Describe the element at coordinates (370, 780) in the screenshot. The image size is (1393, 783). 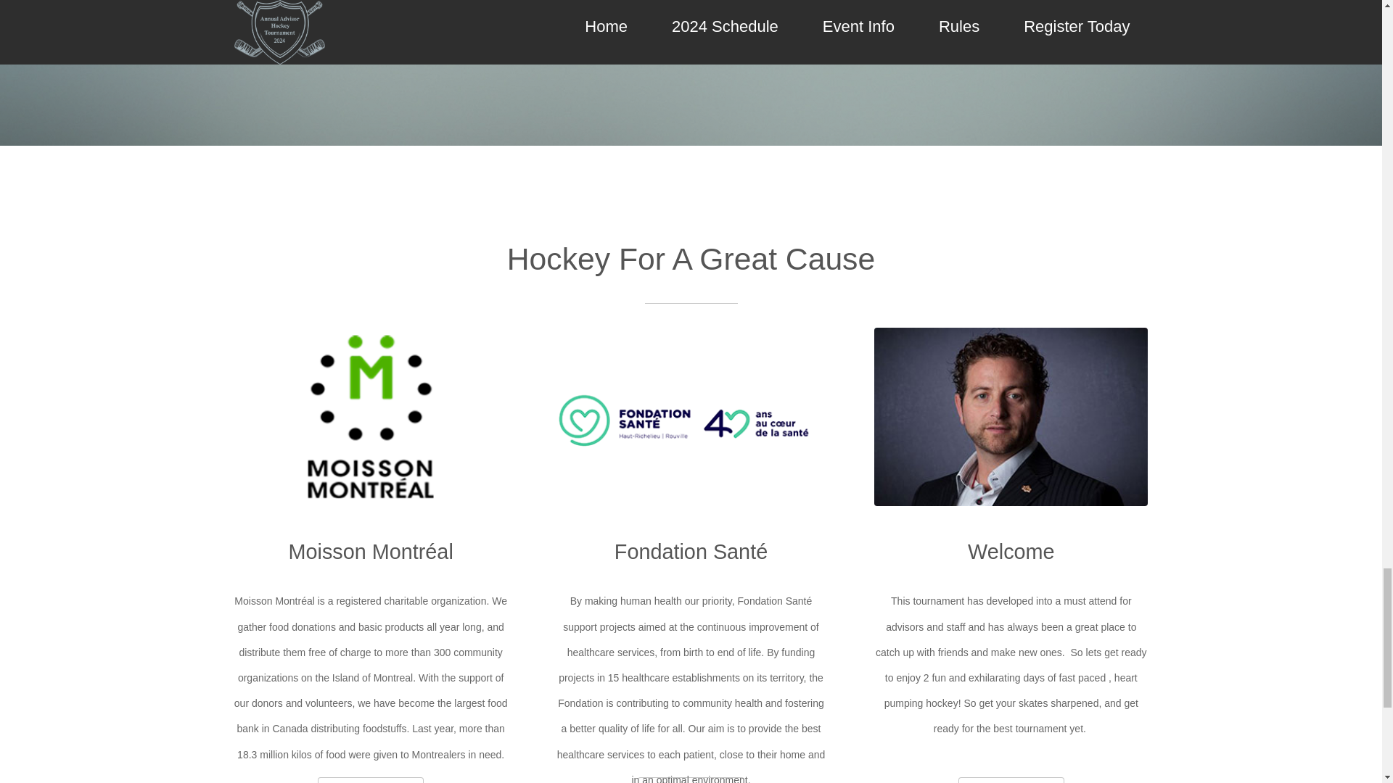
I see `MORE` at that location.